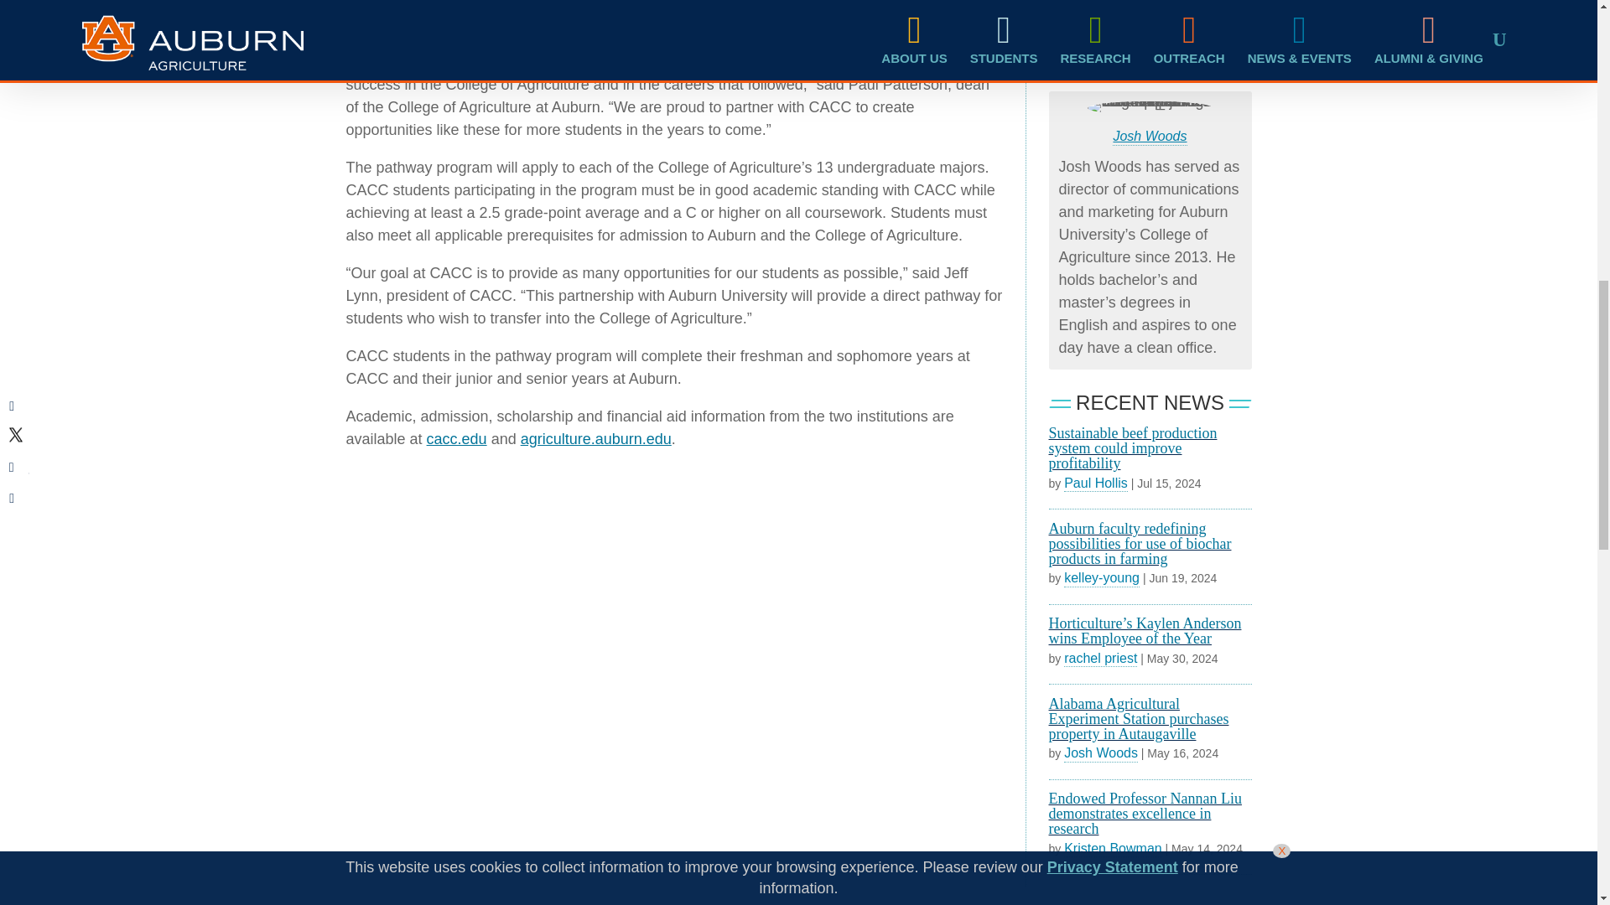 This screenshot has height=905, width=1610. Describe the element at coordinates (1096, 484) in the screenshot. I see `Posts by Paul Hollis` at that location.